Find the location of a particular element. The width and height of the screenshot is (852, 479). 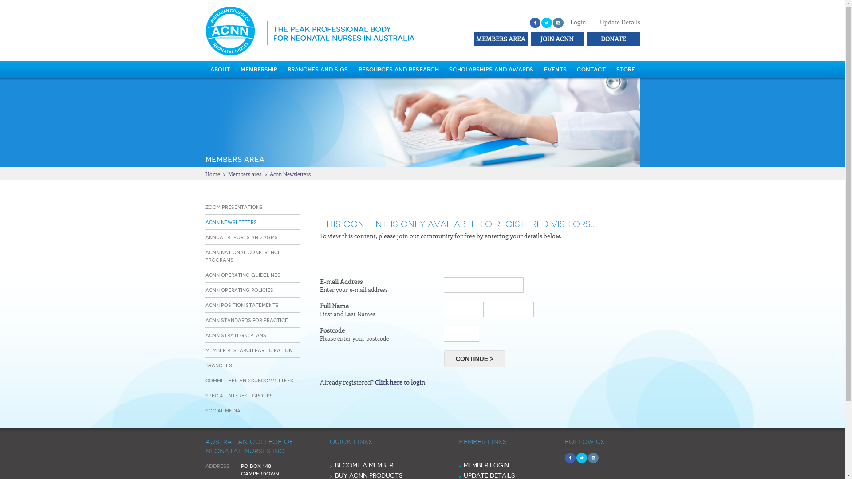

Home is located at coordinates (212, 174).